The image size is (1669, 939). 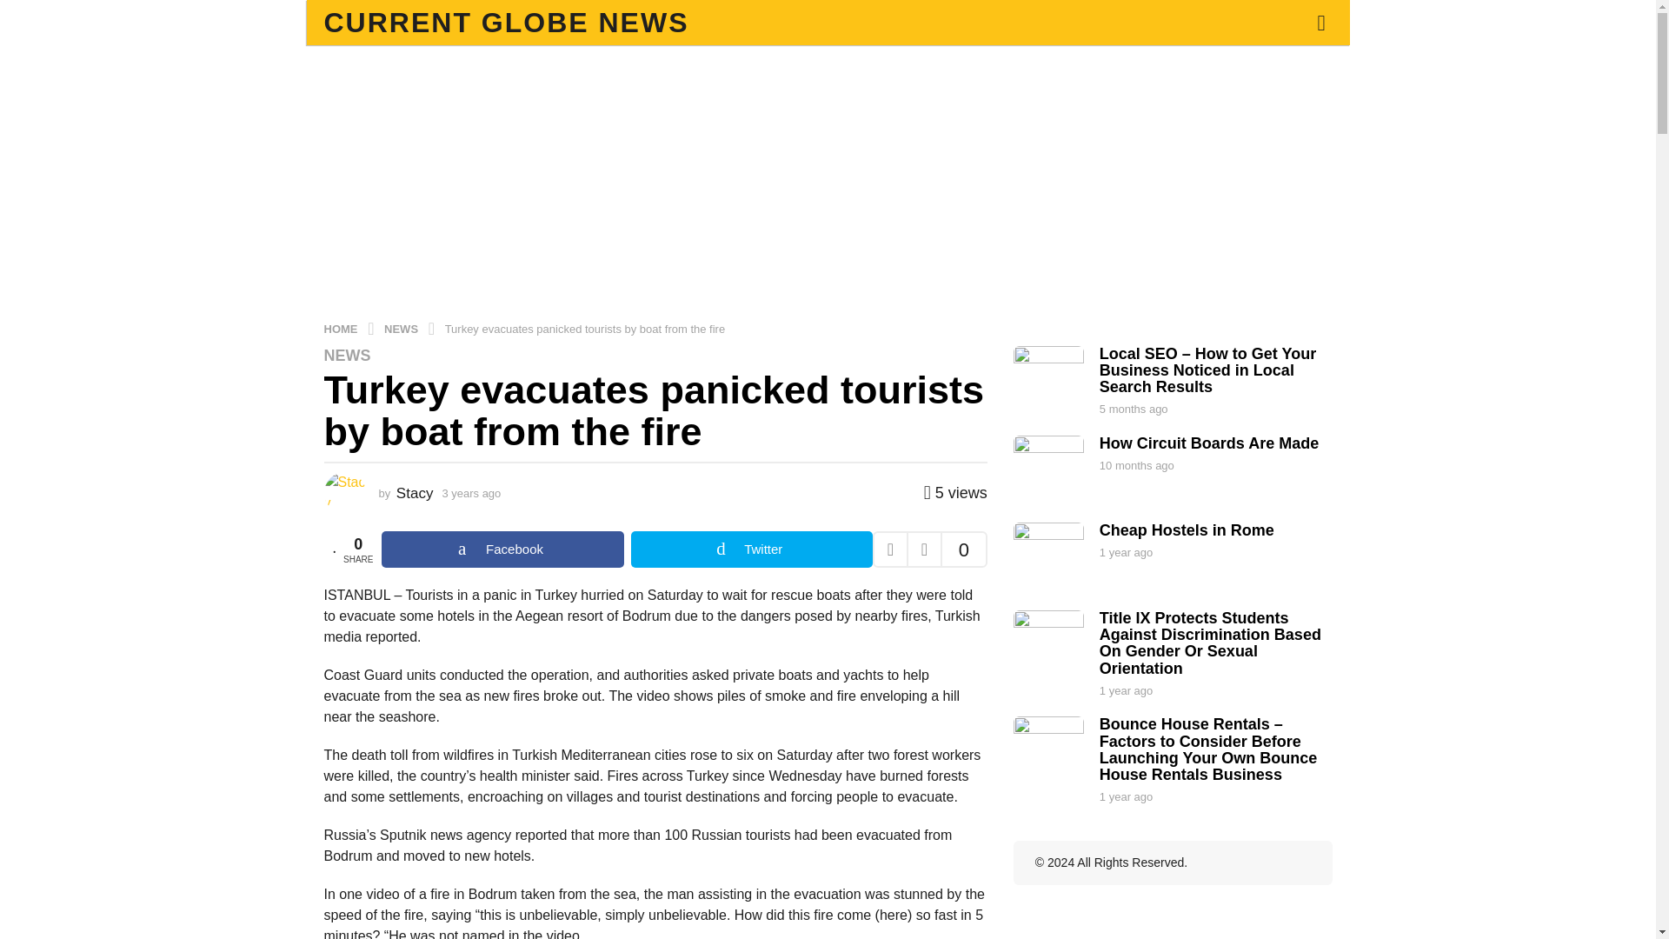 What do you see at coordinates (342, 328) in the screenshot?
I see `HOME` at bounding box center [342, 328].